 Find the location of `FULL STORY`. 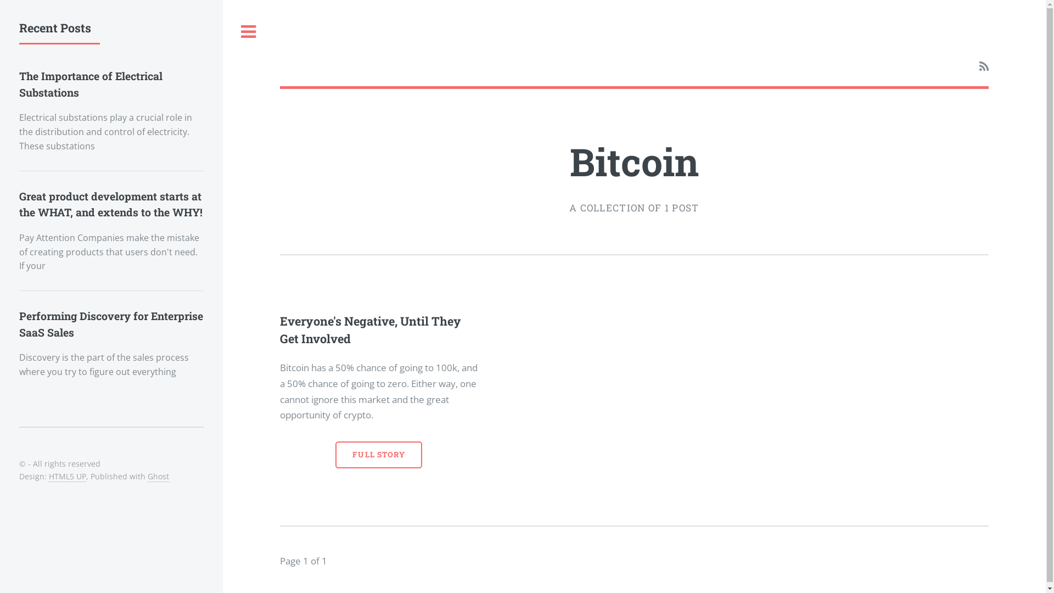

FULL STORY is located at coordinates (379, 455).